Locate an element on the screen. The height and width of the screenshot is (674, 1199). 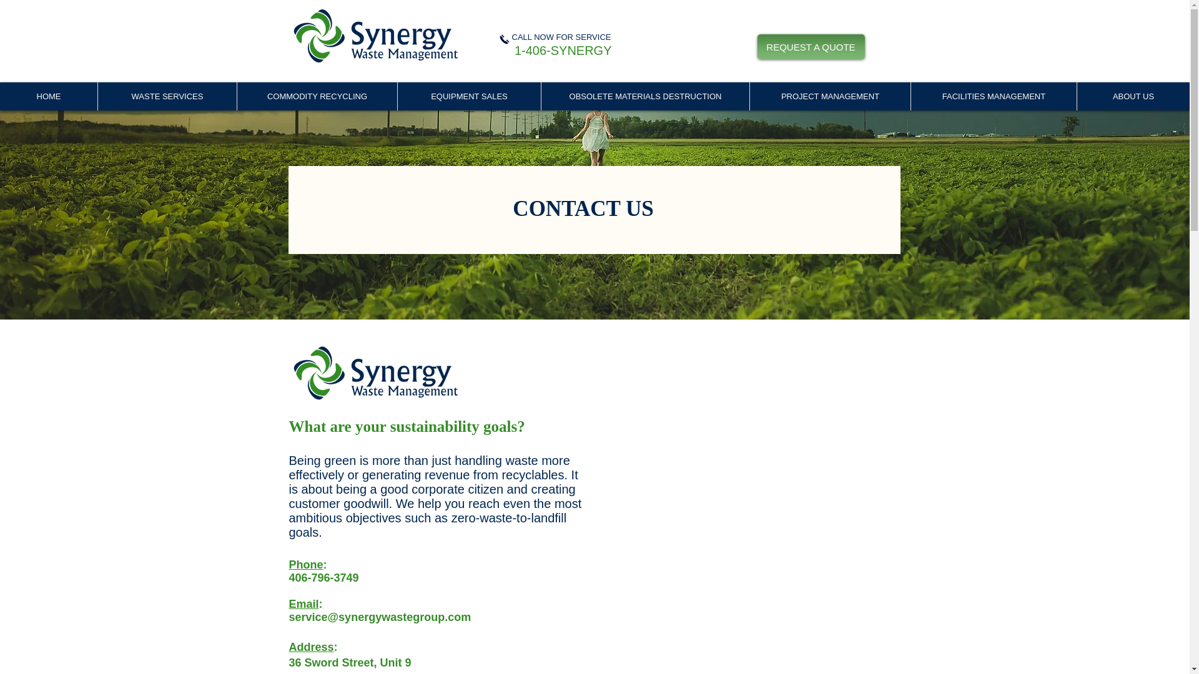
COMMODITY RECYCLING is located at coordinates (316, 96).